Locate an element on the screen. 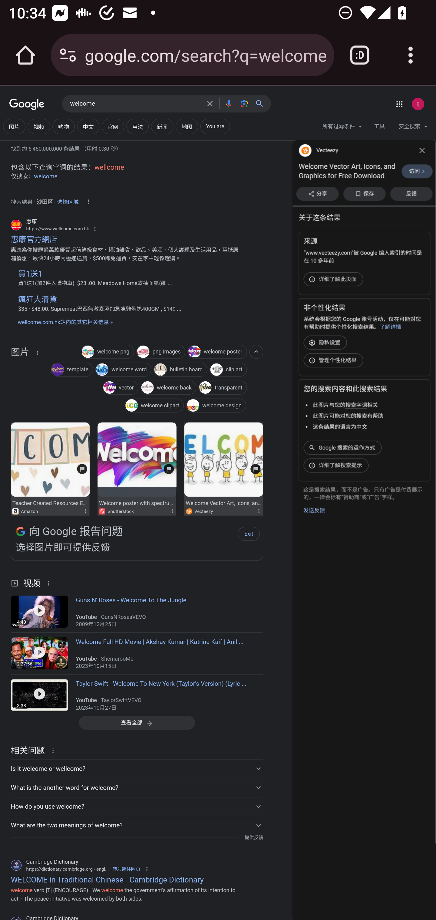 This screenshot has width=436, height=920. 按功能过滤 is located at coordinates (256, 352).